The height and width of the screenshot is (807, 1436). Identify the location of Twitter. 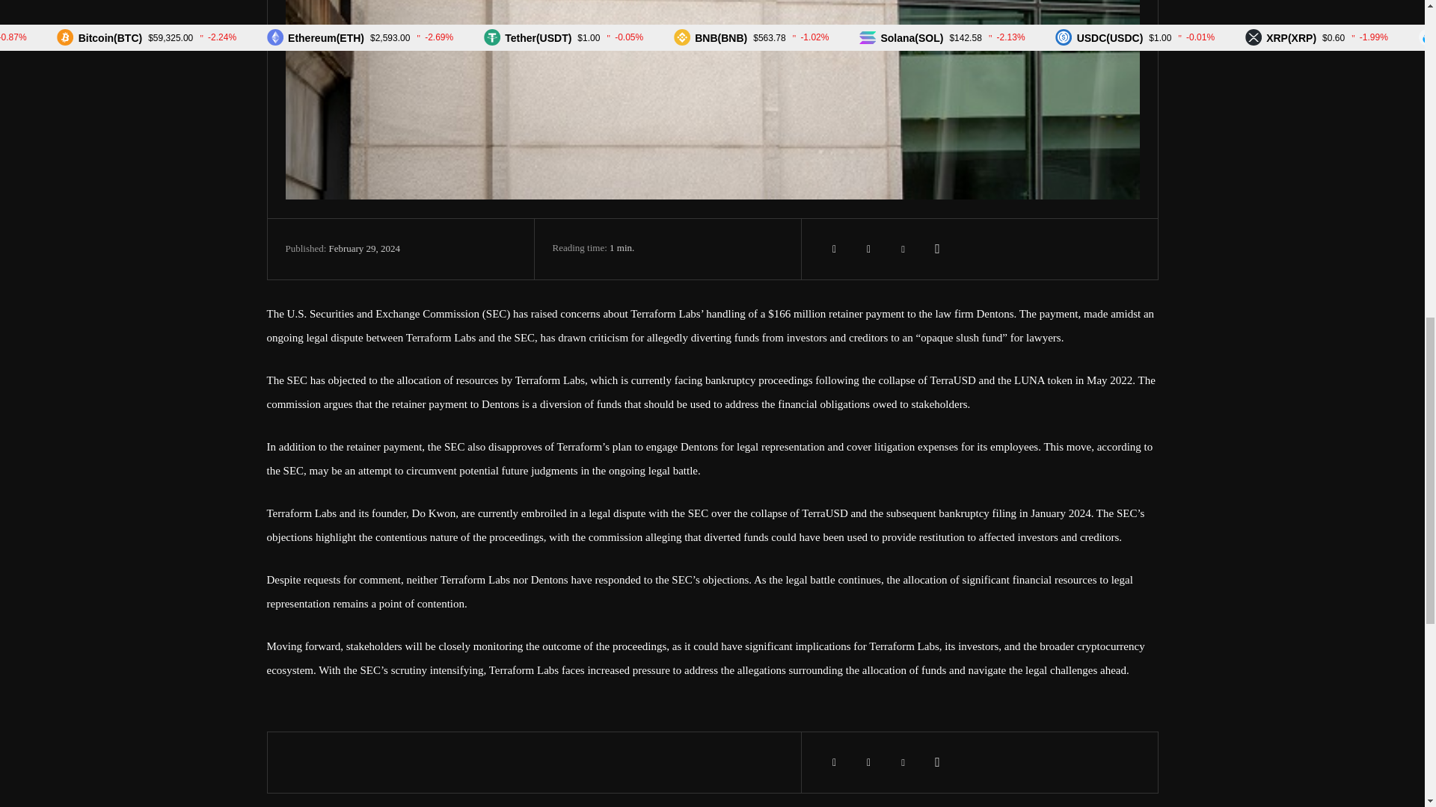
(869, 762).